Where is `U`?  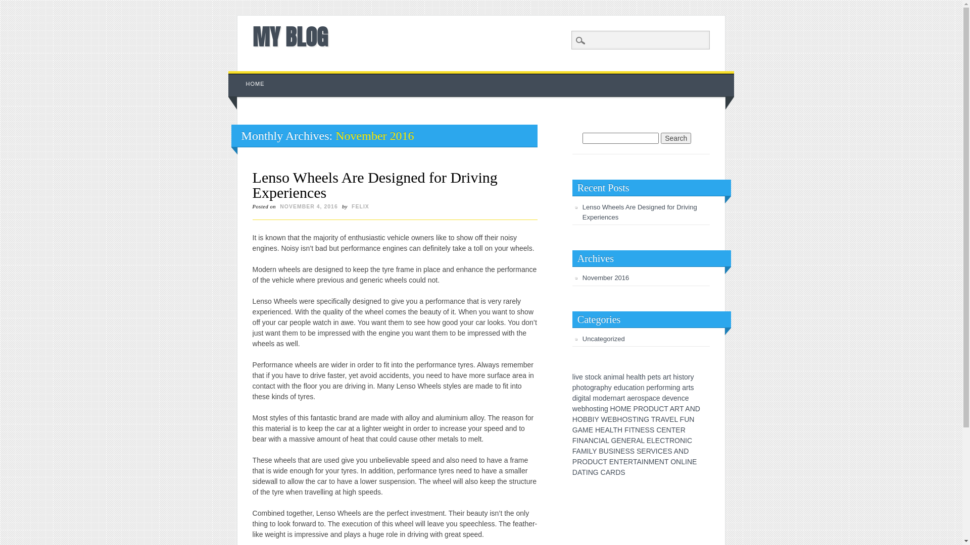 U is located at coordinates (606, 451).